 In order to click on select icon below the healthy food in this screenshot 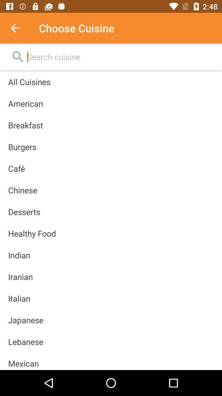, I will do `click(19, 255)`.